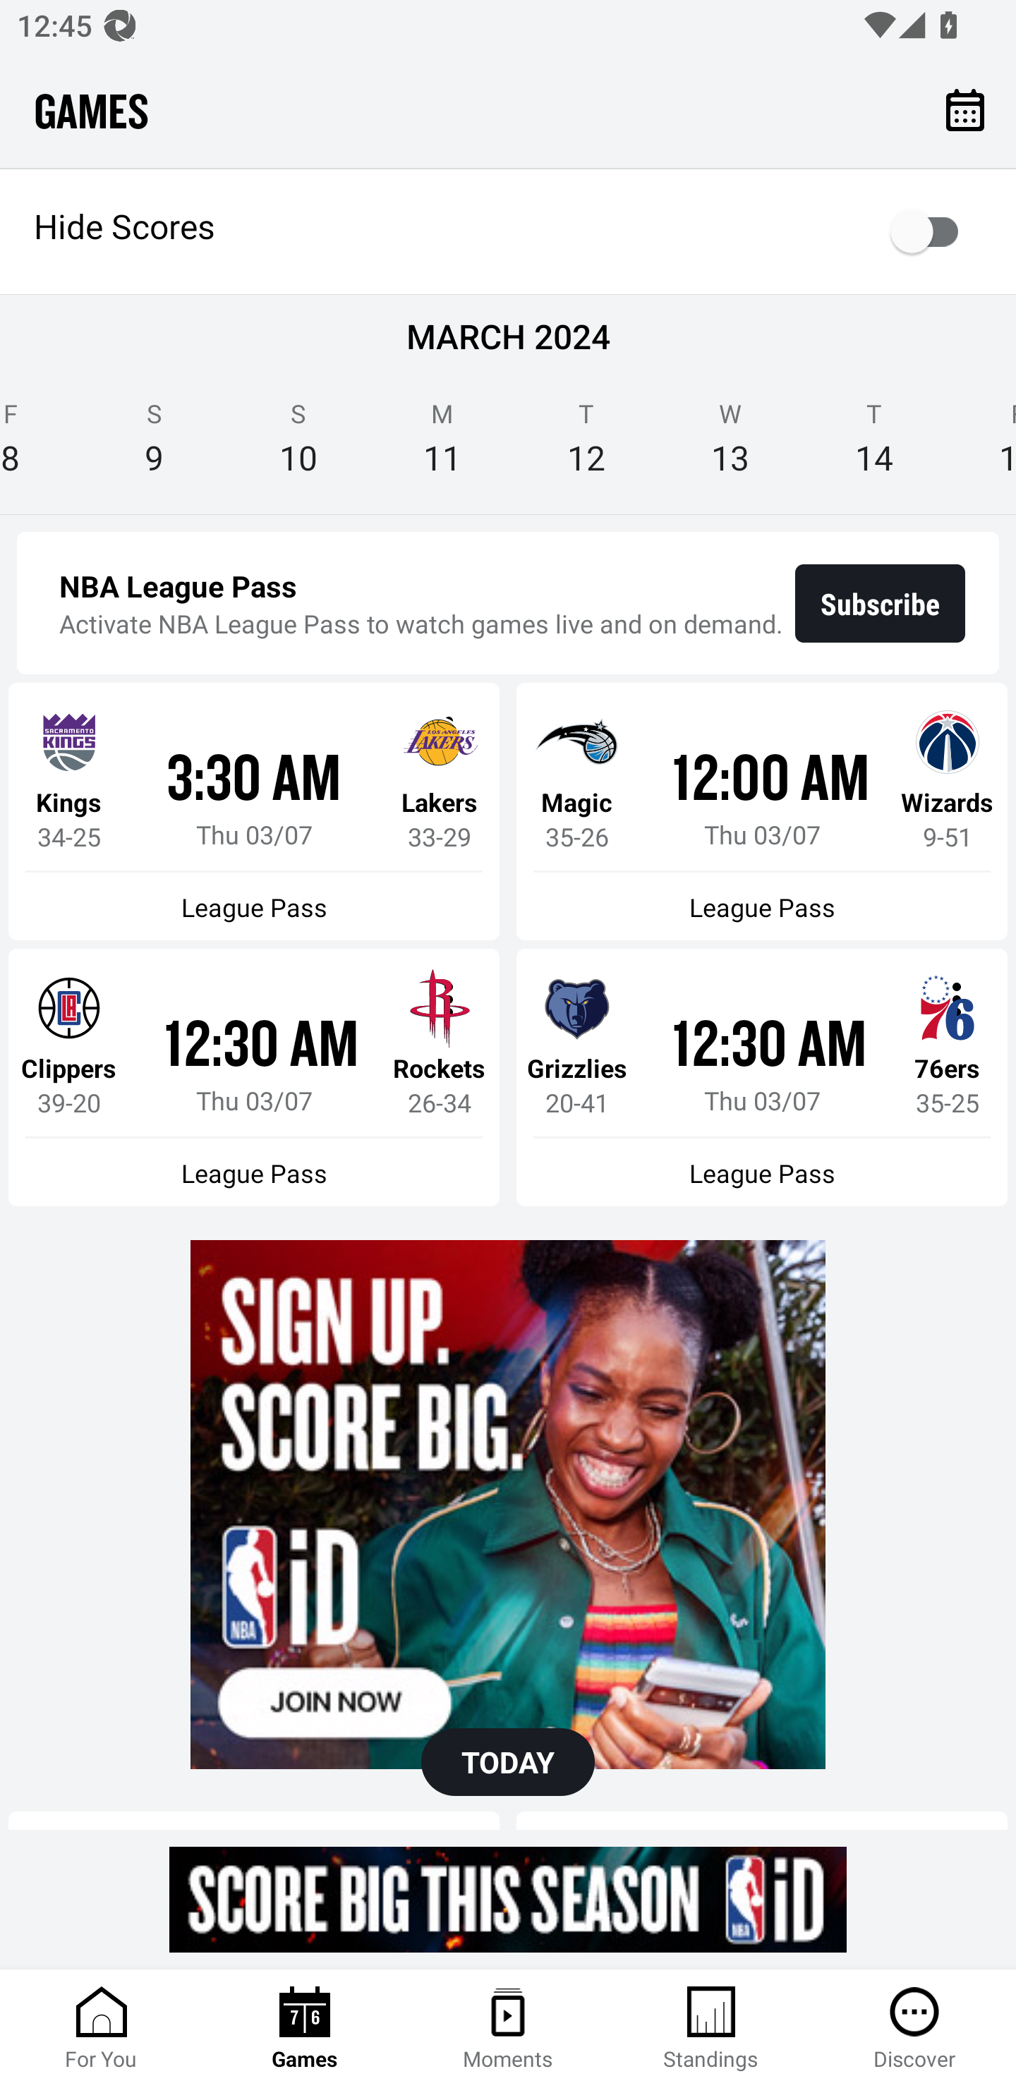 This screenshot has height=2088, width=1016. What do you see at coordinates (965, 109) in the screenshot?
I see `Calendar` at bounding box center [965, 109].